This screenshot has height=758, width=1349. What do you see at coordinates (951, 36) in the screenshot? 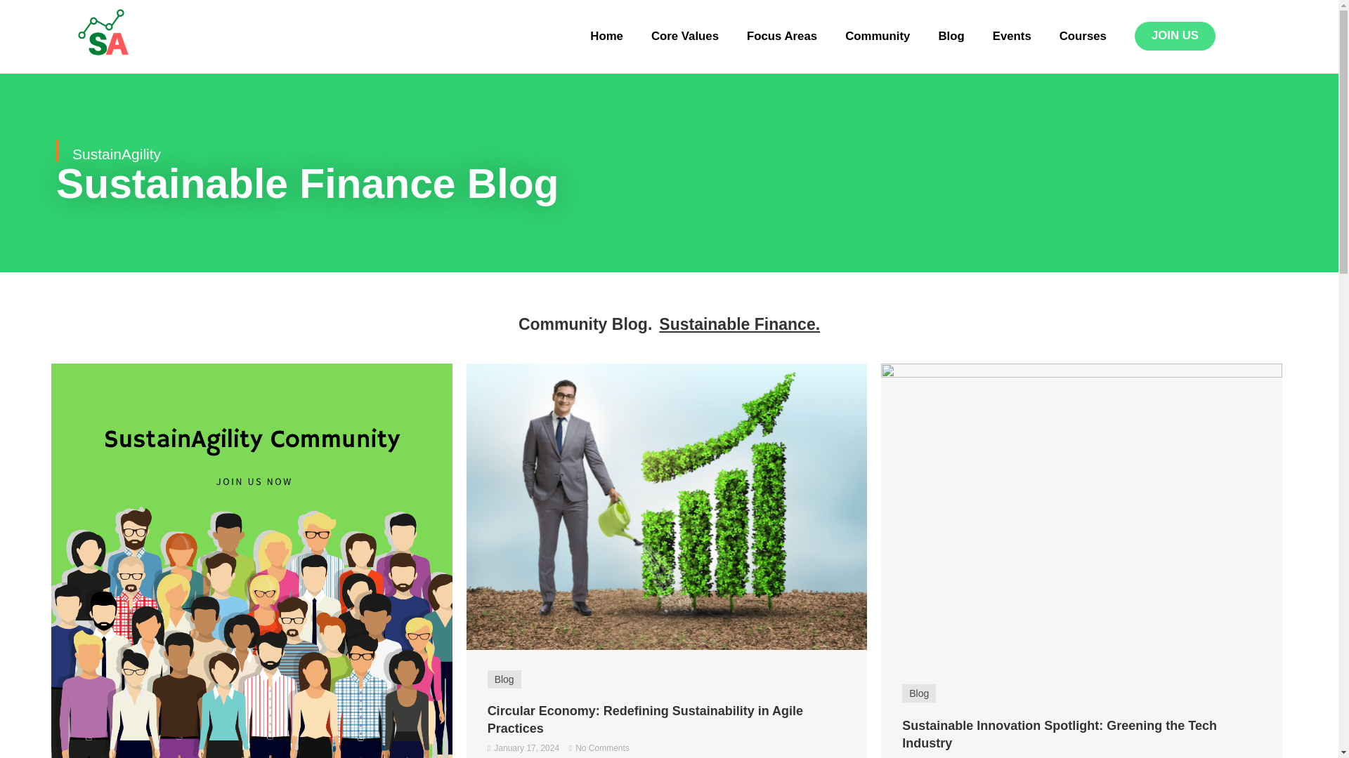
I see `Blog` at bounding box center [951, 36].